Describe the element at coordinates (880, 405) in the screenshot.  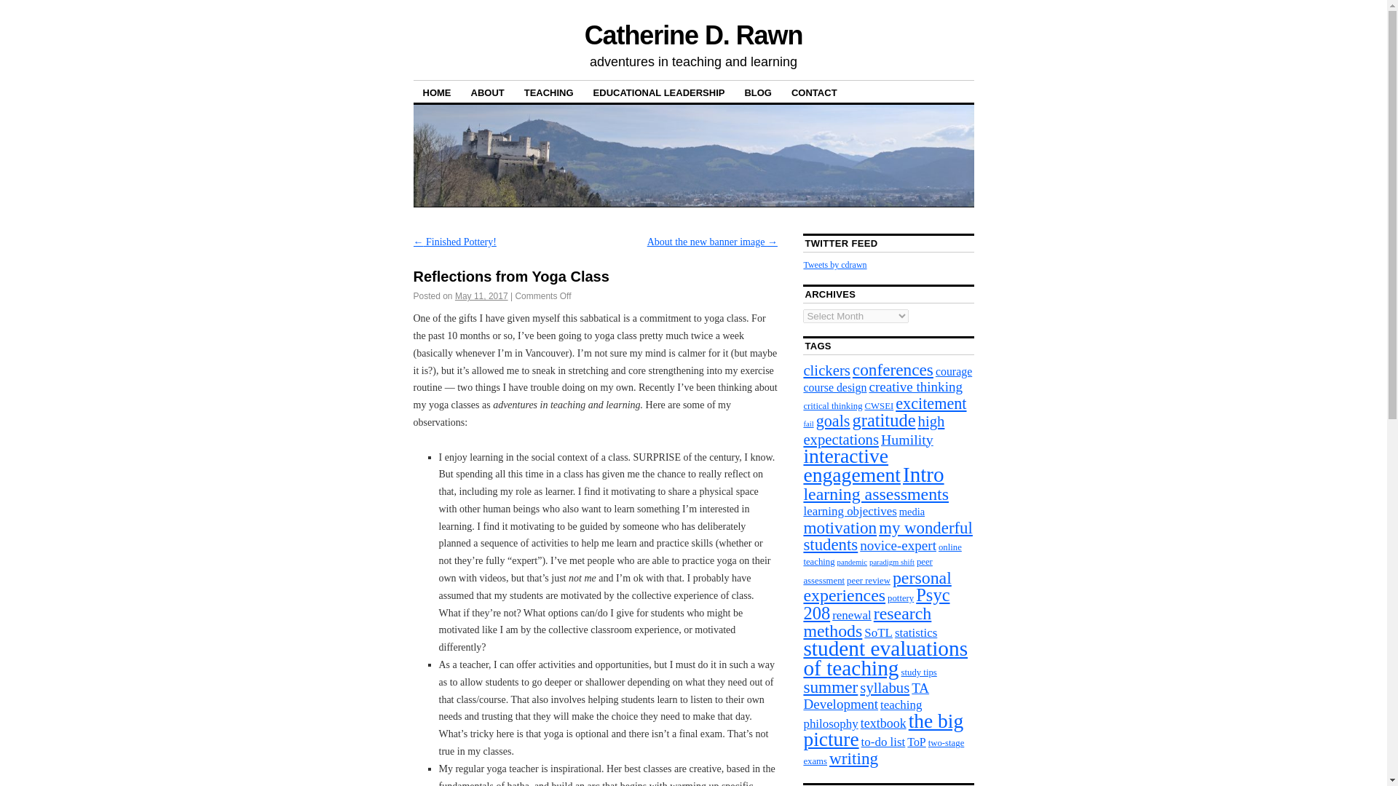
I see `CWSEI` at that location.